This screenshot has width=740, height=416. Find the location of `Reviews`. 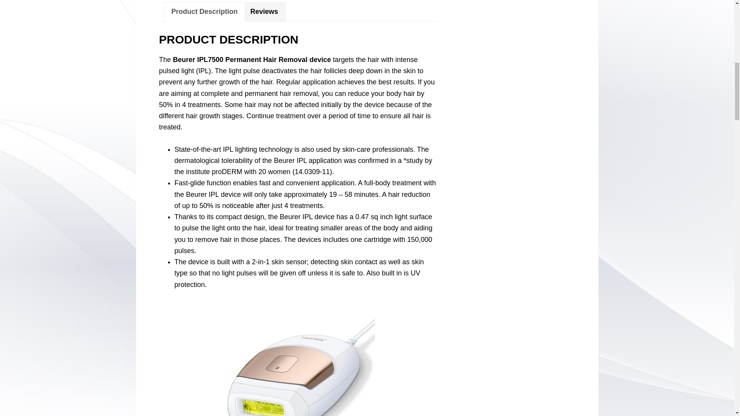

Reviews is located at coordinates (264, 12).